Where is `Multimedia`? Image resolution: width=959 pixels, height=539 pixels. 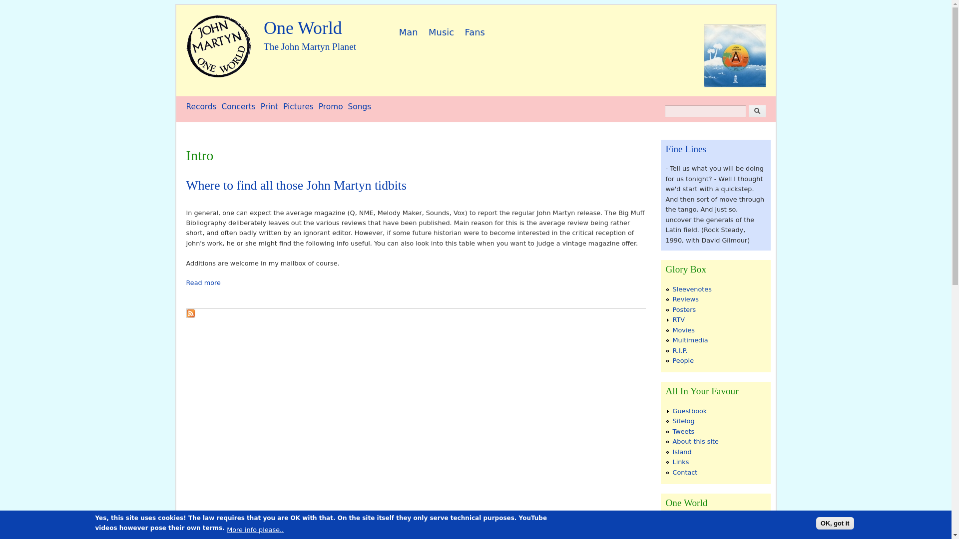
Multimedia is located at coordinates (689, 340).